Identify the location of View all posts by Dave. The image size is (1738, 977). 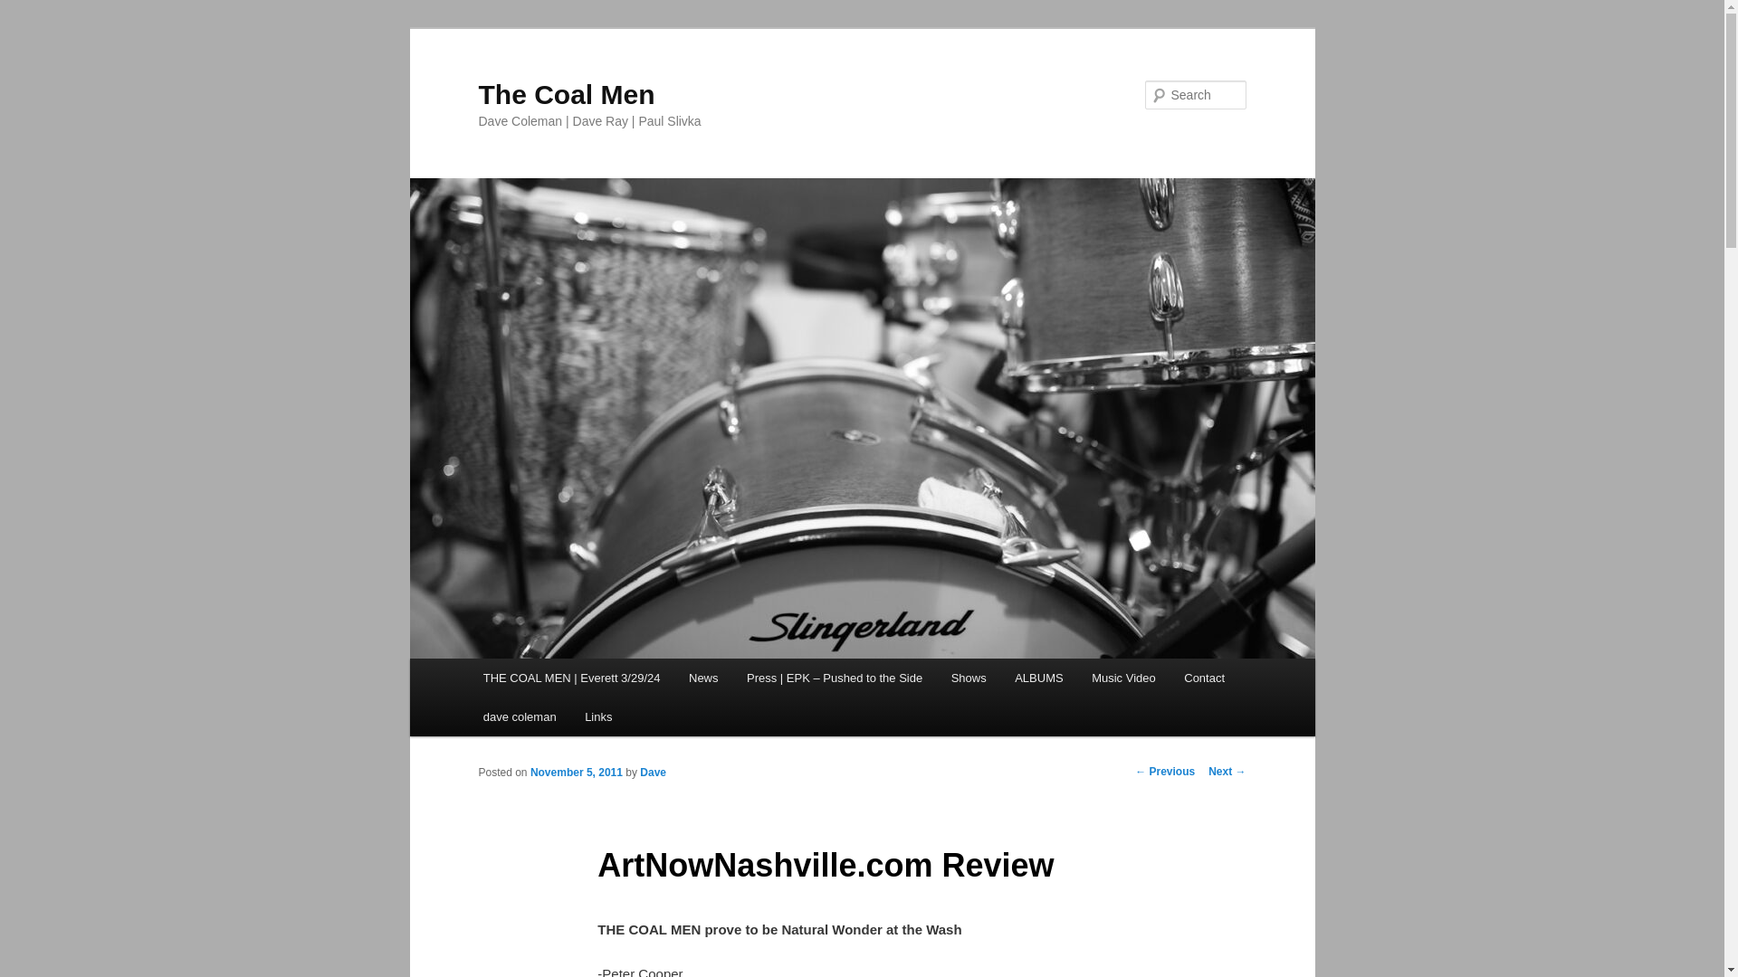
(652, 772).